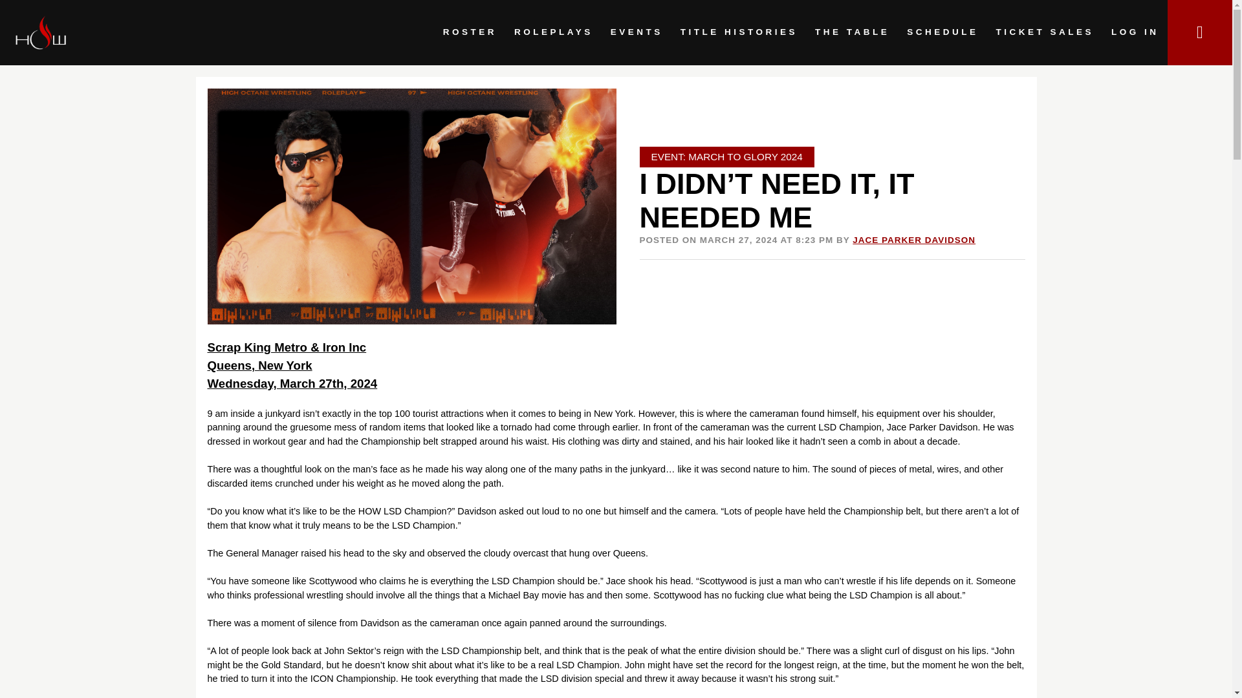  What do you see at coordinates (852, 32) in the screenshot?
I see `THE TABLE` at bounding box center [852, 32].